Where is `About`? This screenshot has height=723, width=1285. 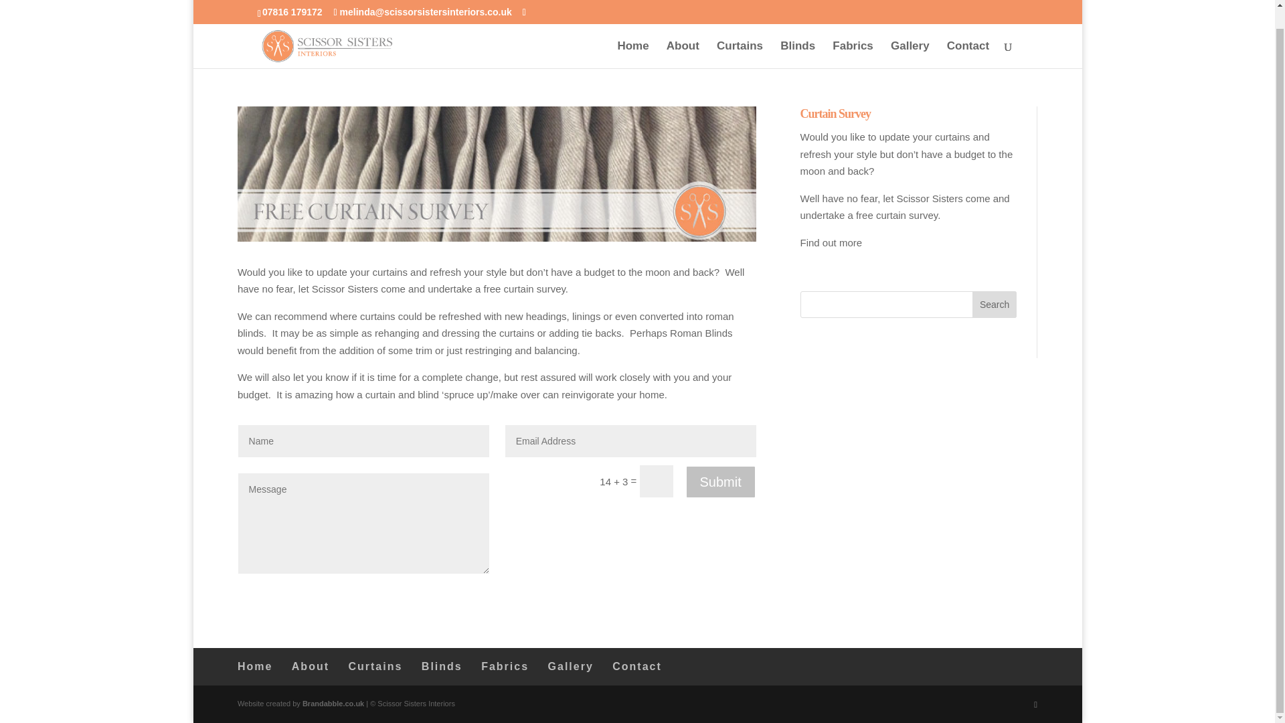 About is located at coordinates (310, 667).